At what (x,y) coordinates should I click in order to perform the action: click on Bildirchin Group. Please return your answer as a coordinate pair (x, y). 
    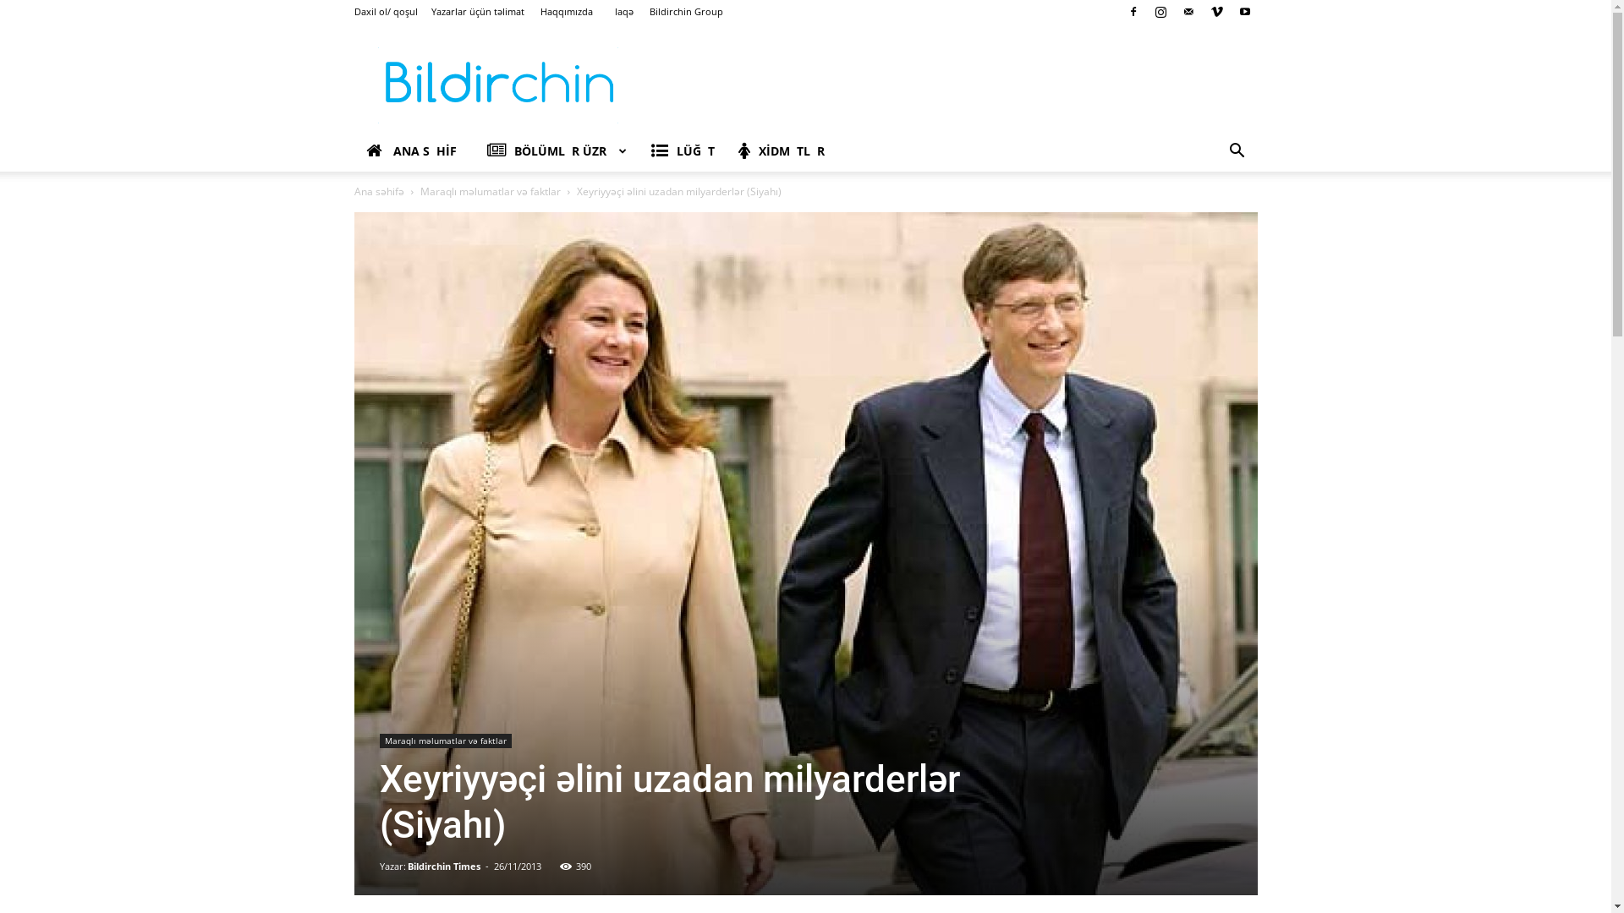
    Looking at the image, I should click on (687, 12).